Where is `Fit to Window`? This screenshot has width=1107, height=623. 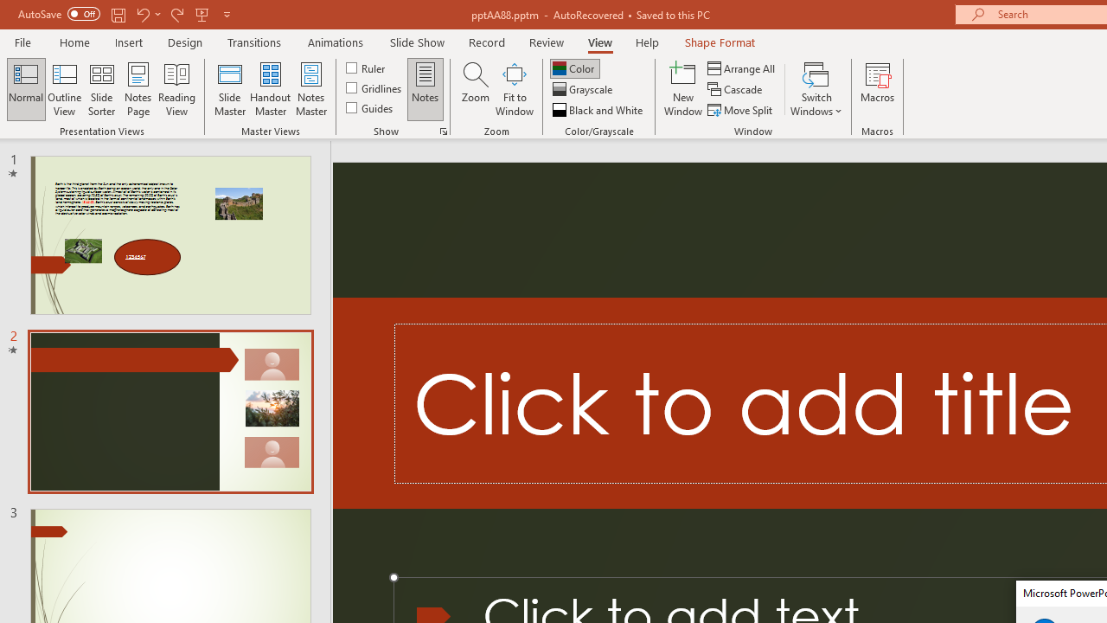
Fit to Window is located at coordinates (514, 88).